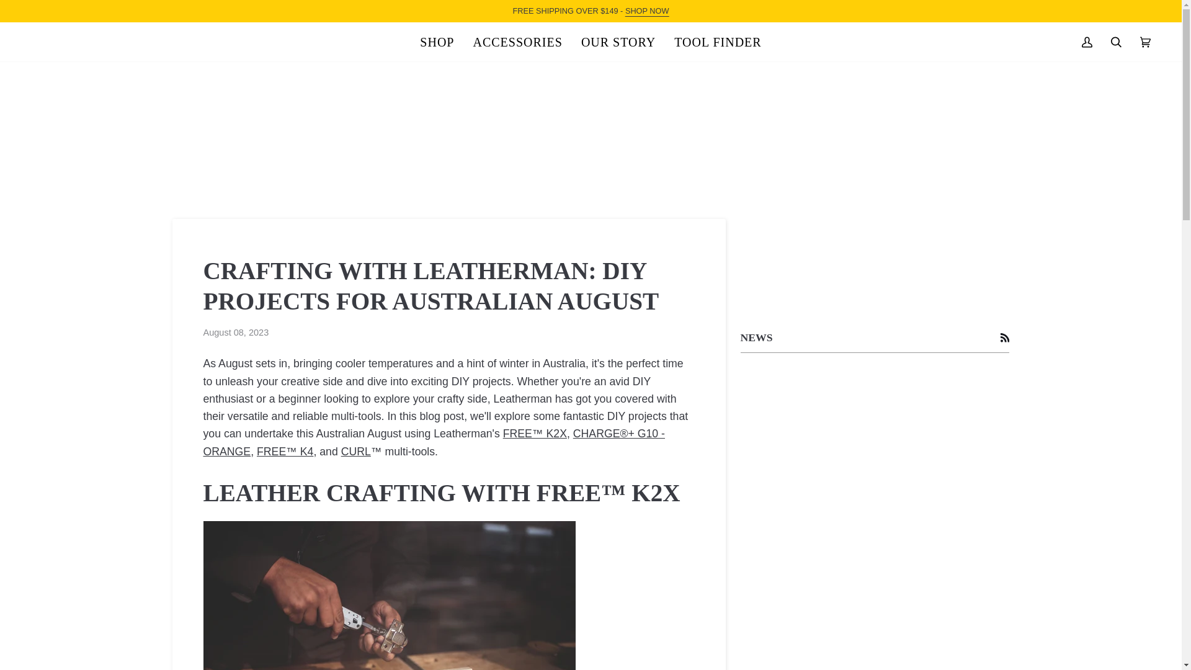 The image size is (1191, 670). What do you see at coordinates (285, 452) in the screenshot?
I see `FREE K4` at bounding box center [285, 452].